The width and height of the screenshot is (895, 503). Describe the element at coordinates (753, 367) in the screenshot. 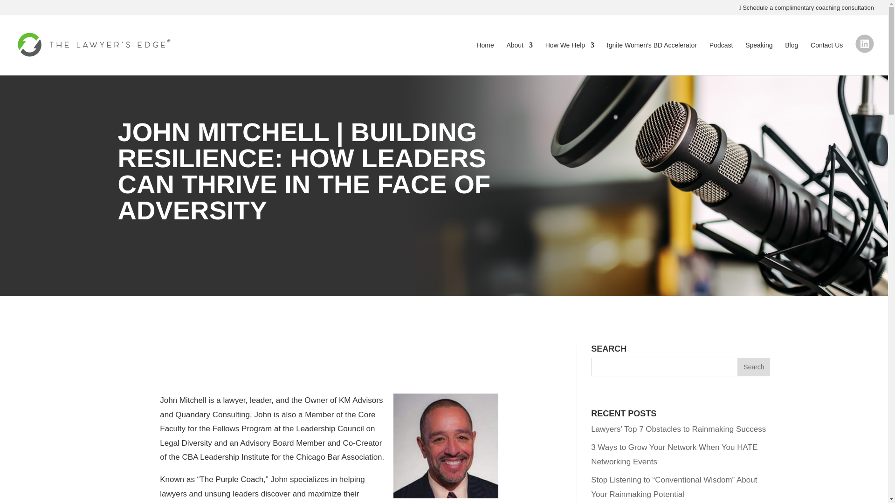

I see `Search` at that location.